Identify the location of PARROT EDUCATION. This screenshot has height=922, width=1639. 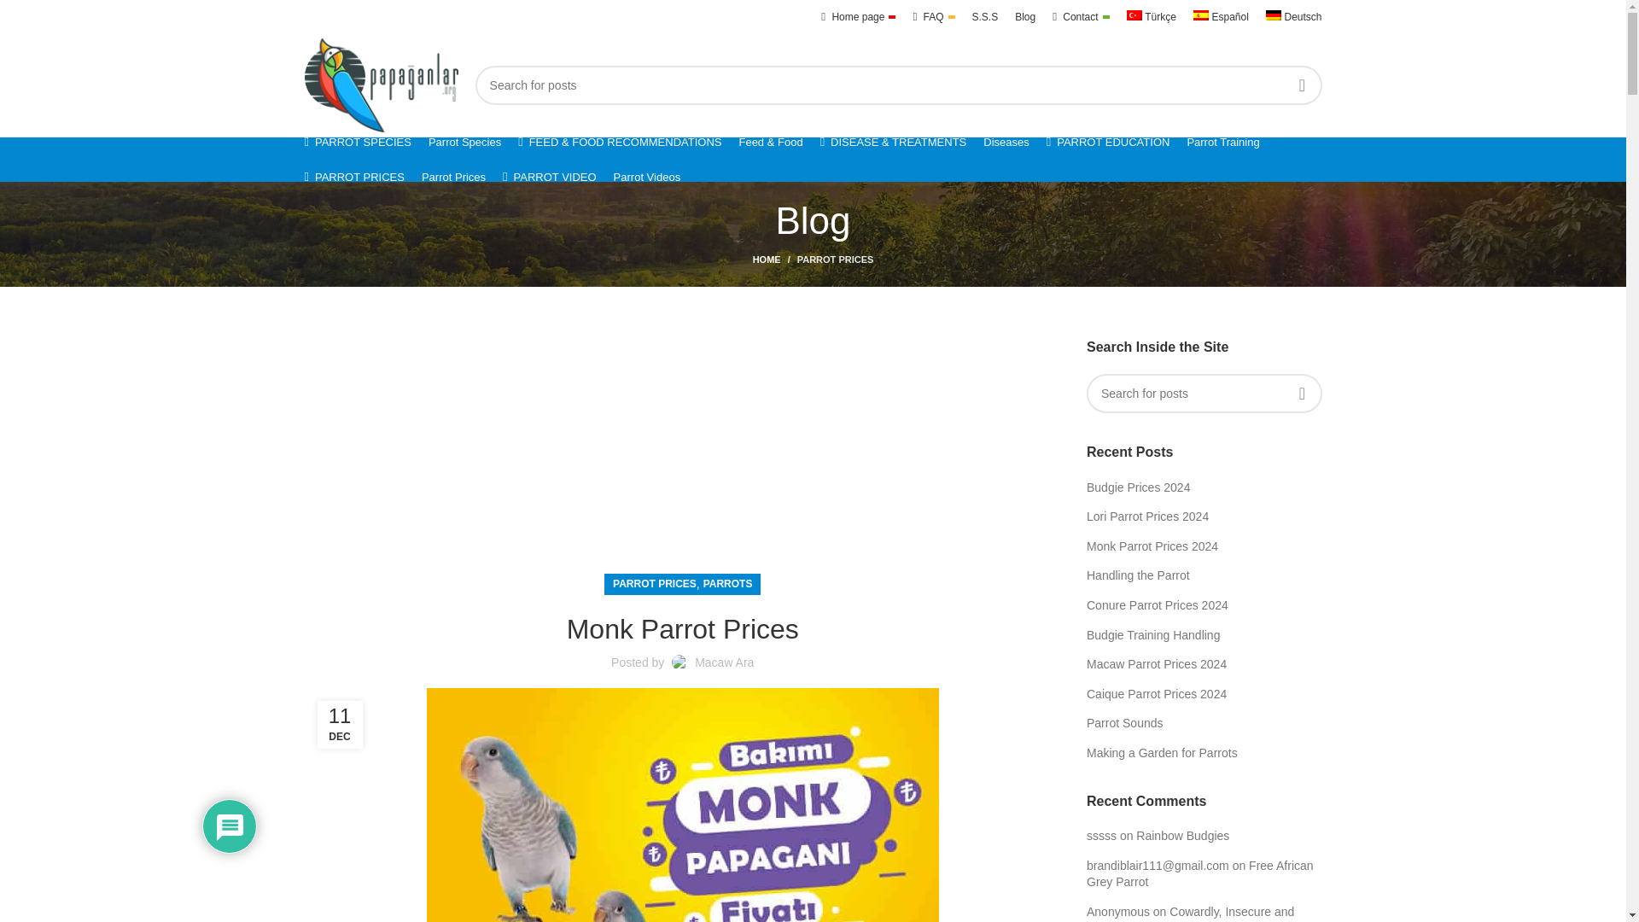
(1108, 141).